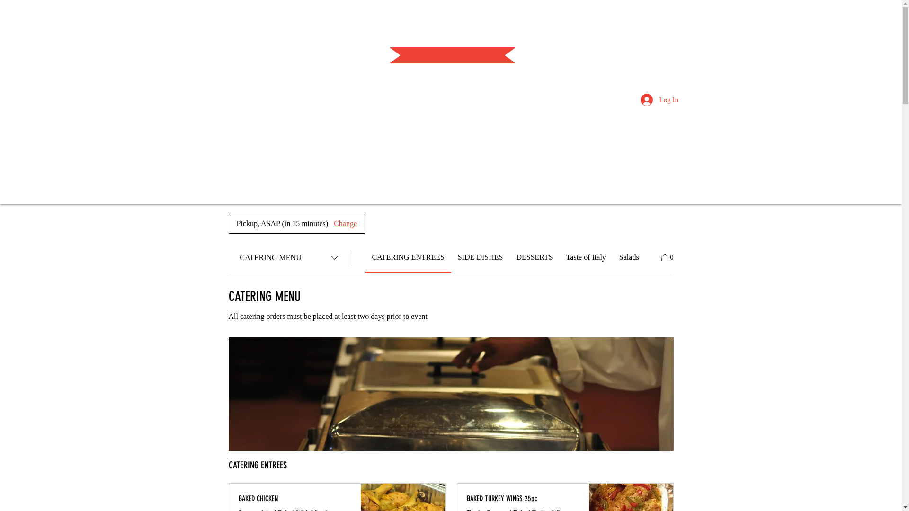 Image resolution: width=909 pixels, height=511 pixels. What do you see at coordinates (523, 499) in the screenshot?
I see `BAKED TURKEY WINGS 25pc` at bounding box center [523, 499].